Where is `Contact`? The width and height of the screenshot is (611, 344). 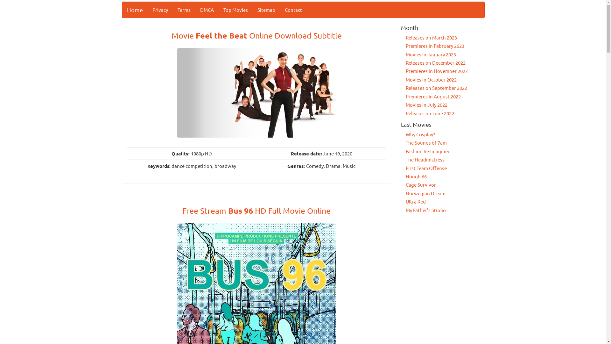
Contact is located at coordinates (293, 10).